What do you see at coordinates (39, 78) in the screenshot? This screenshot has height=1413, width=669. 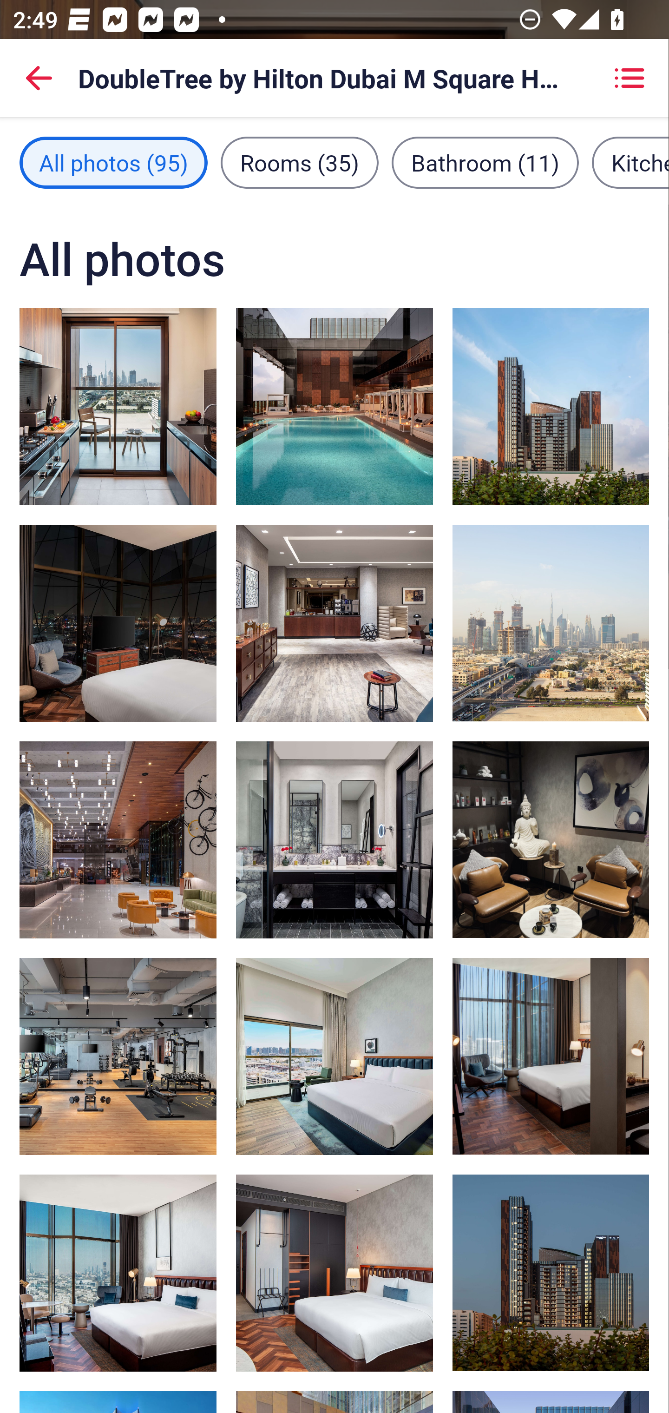 I see `Back` at bounding box center [39, 78].